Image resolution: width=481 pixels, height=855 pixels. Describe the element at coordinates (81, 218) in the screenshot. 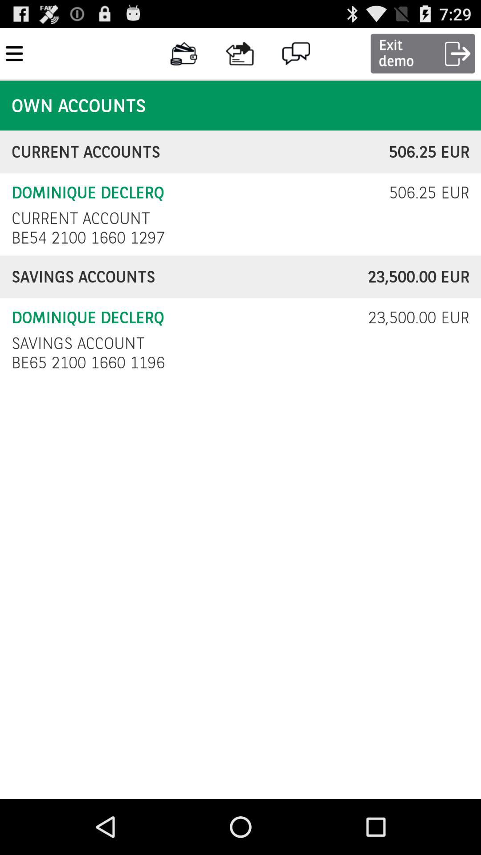

I see `turn on the checkbox to the left of the 506.25 eur` at that location.